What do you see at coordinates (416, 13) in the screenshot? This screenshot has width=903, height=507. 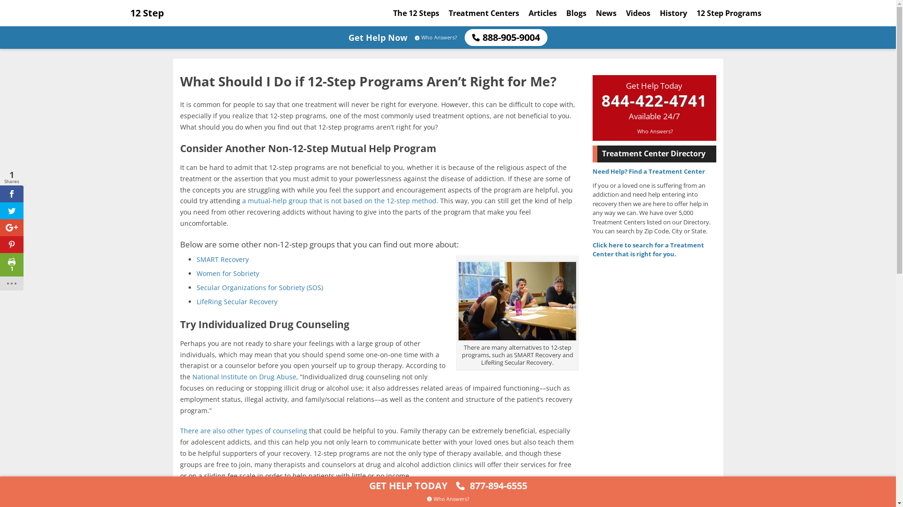 I see `The 12 Steps` at bounding box center [416, 13].